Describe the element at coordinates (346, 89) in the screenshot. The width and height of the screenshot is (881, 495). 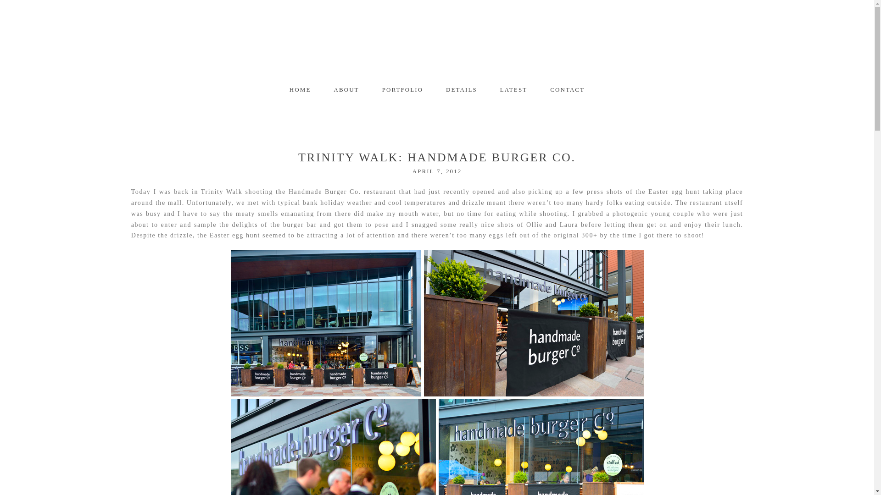
I see `CONTACT` at that location.